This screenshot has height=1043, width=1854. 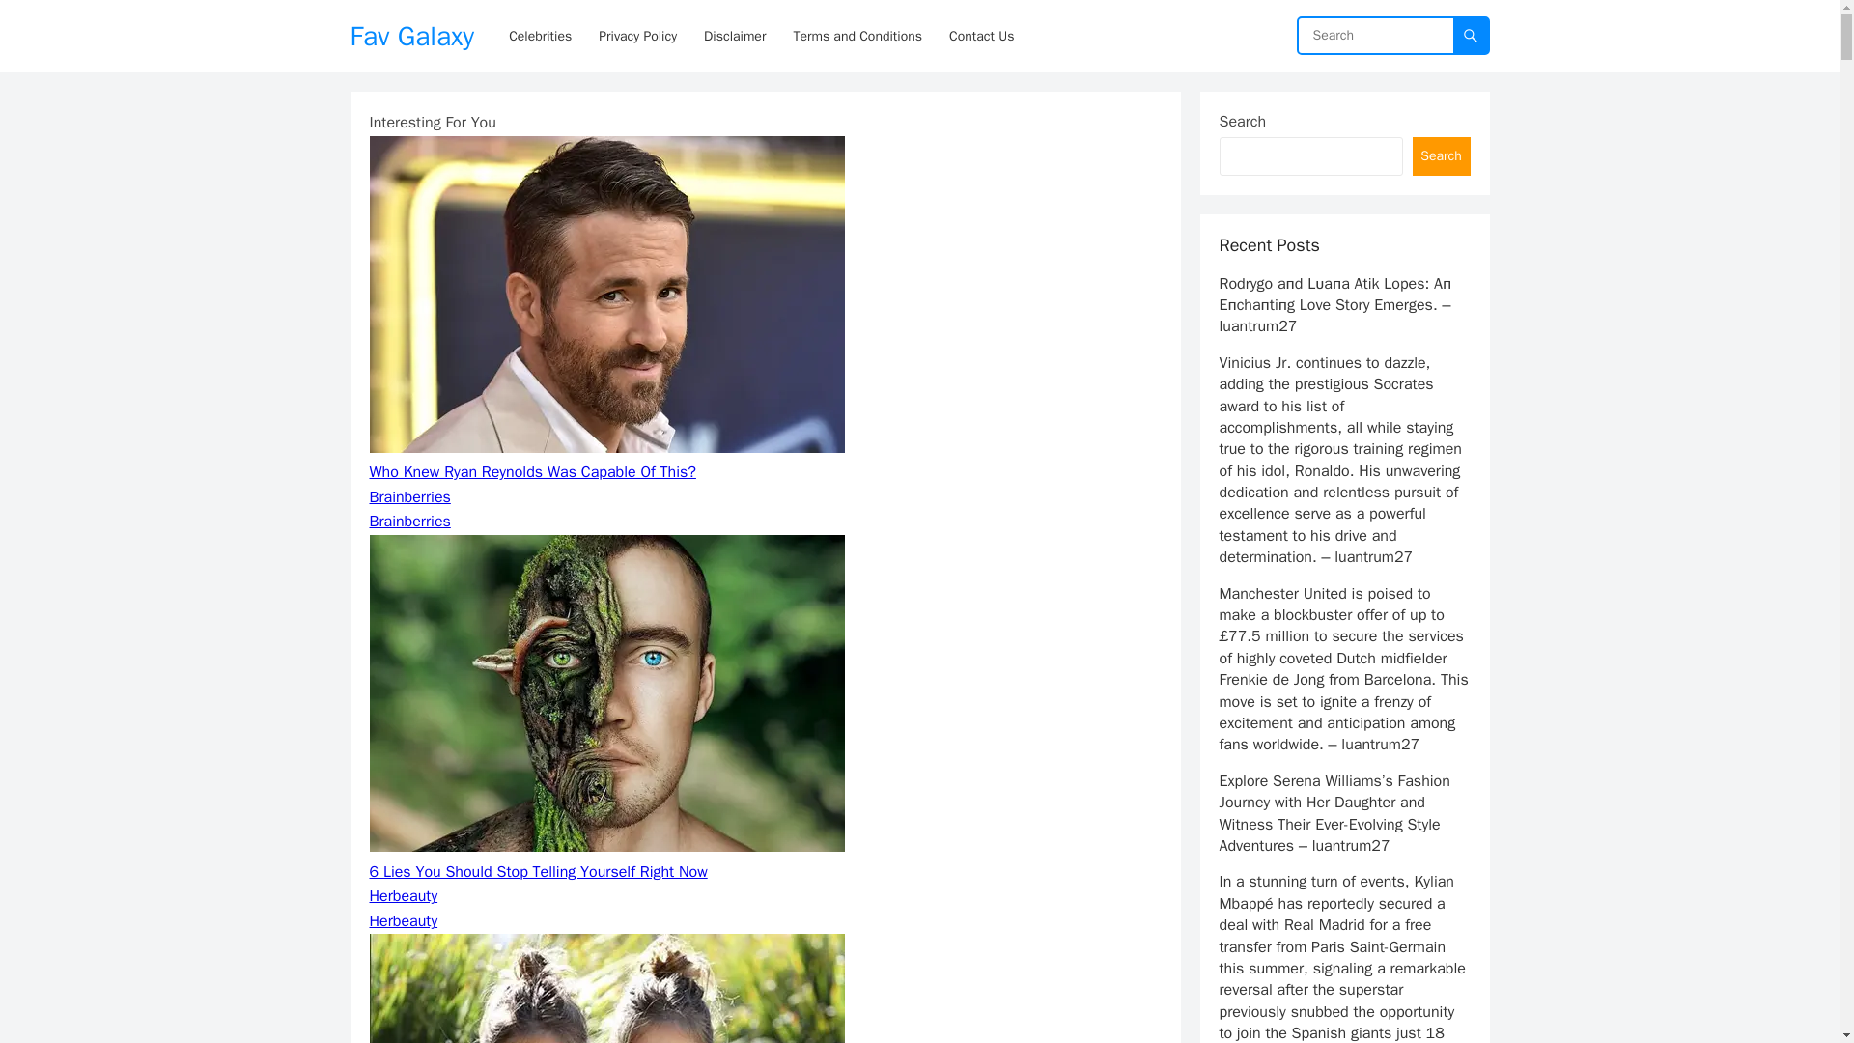 I want to click on Privacy Policy, so click(x=637, y=36).